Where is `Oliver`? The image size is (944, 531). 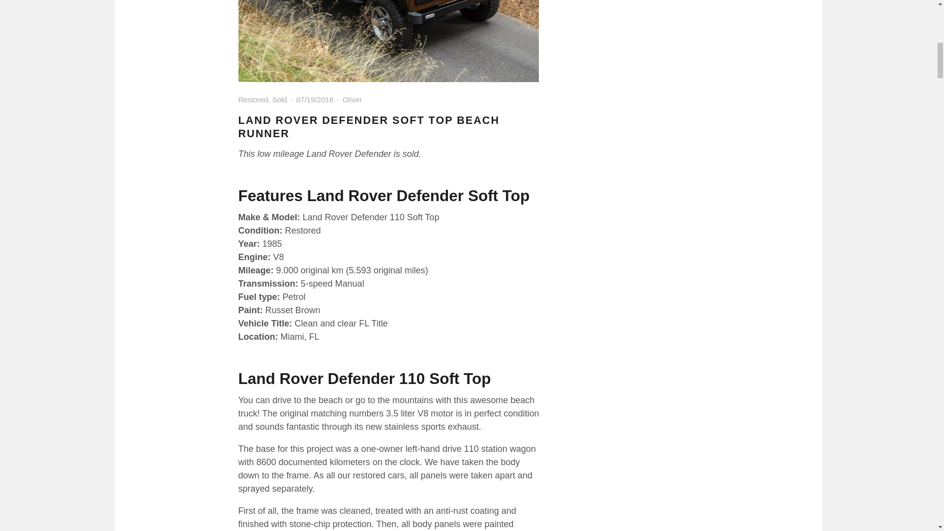
Oliver is located at coordinates (352, 99).